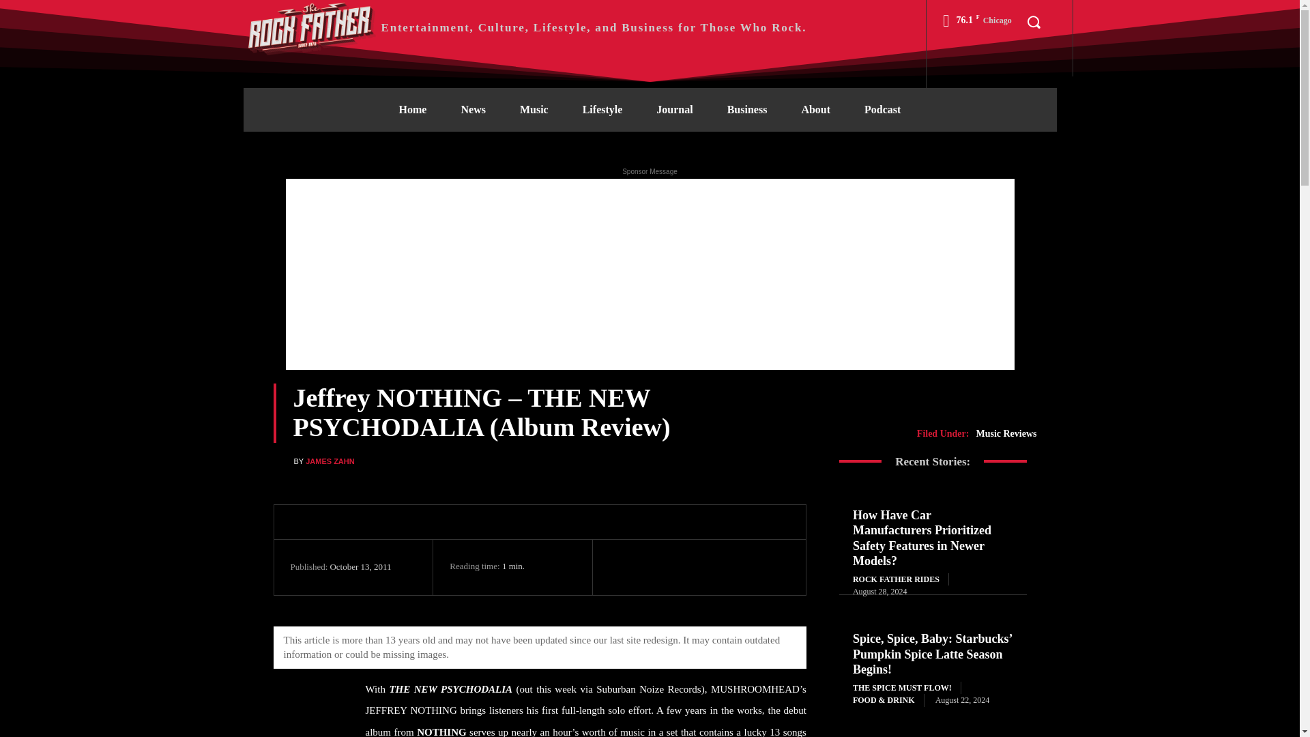 The image size is (1310, 737). I want to click on Home, so click(413, 109).